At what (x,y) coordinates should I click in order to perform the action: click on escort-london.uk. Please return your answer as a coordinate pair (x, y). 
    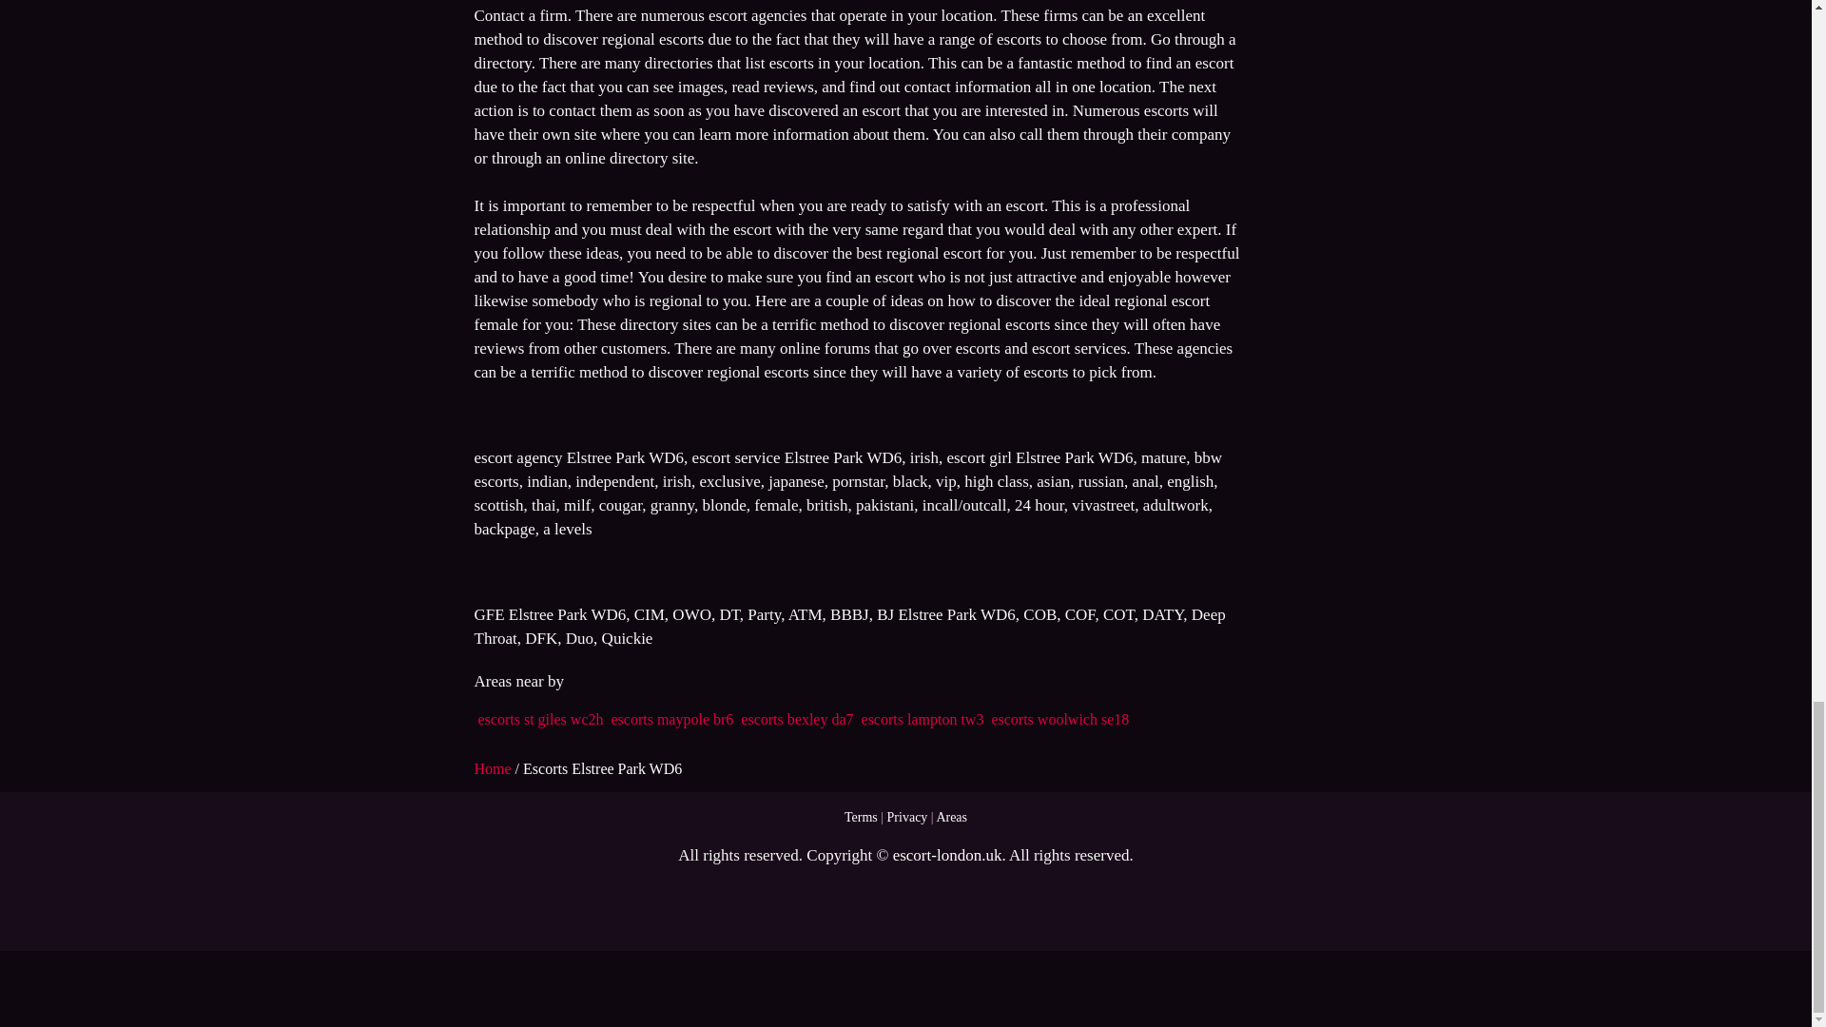
    Looking at the image, I should click on (947, 855).